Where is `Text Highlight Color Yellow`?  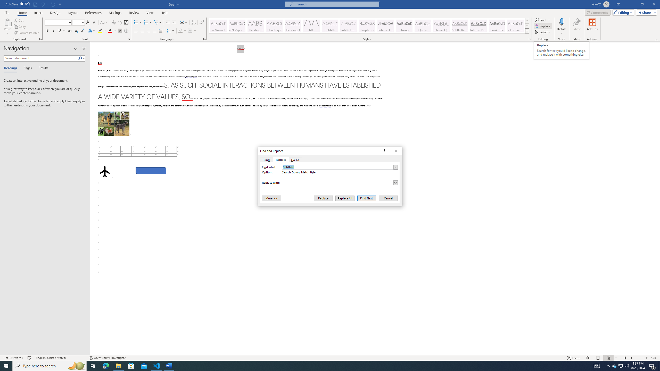
Text Highlight Color Yellow is located at coordinates (129, 39).